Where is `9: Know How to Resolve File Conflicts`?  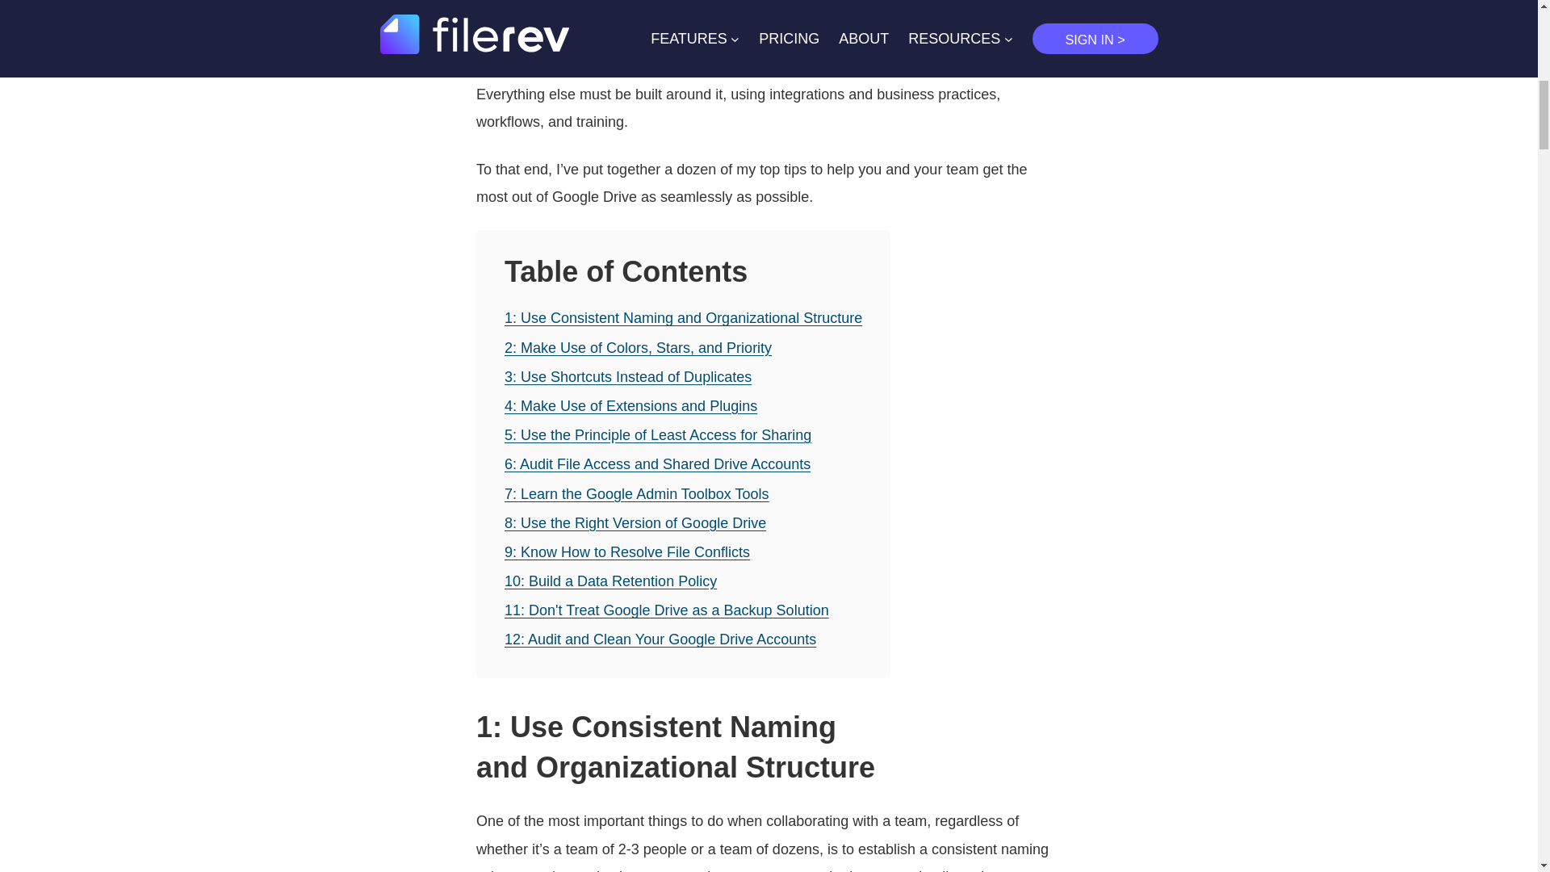
9: Know How to Resolve File Conflicts is located at coordinates (627, 552).